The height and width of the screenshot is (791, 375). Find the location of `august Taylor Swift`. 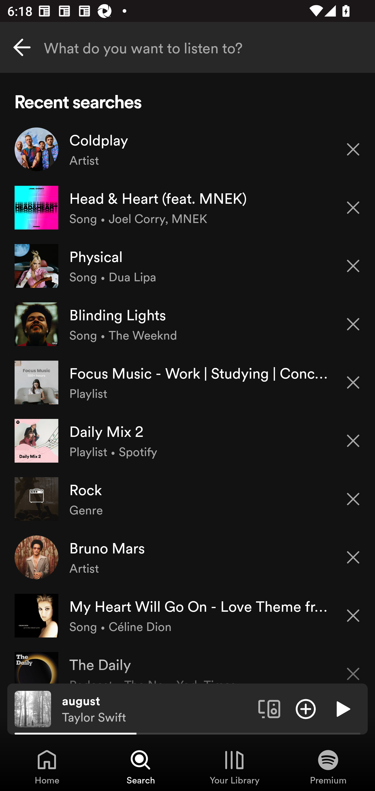

august Taylor Swift is located at coordinates (156, 709).